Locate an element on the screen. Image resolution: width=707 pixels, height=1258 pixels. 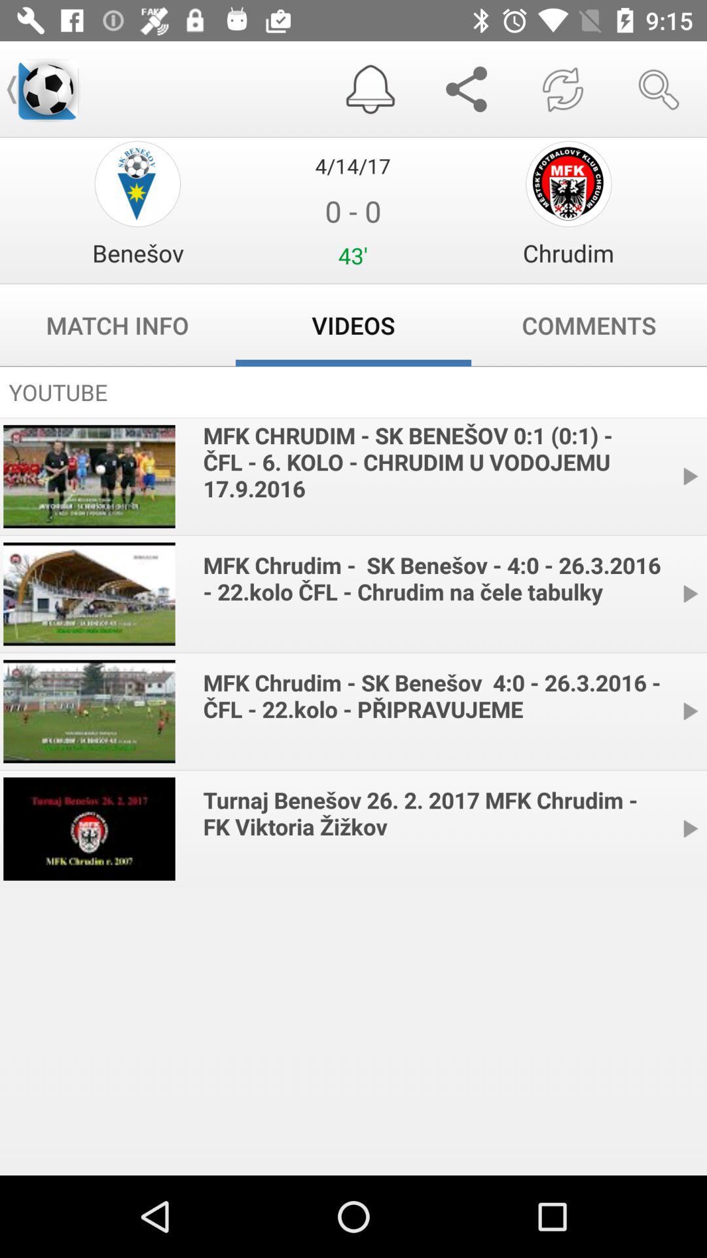
toggle logo profile is located at coordinates (137, 183).